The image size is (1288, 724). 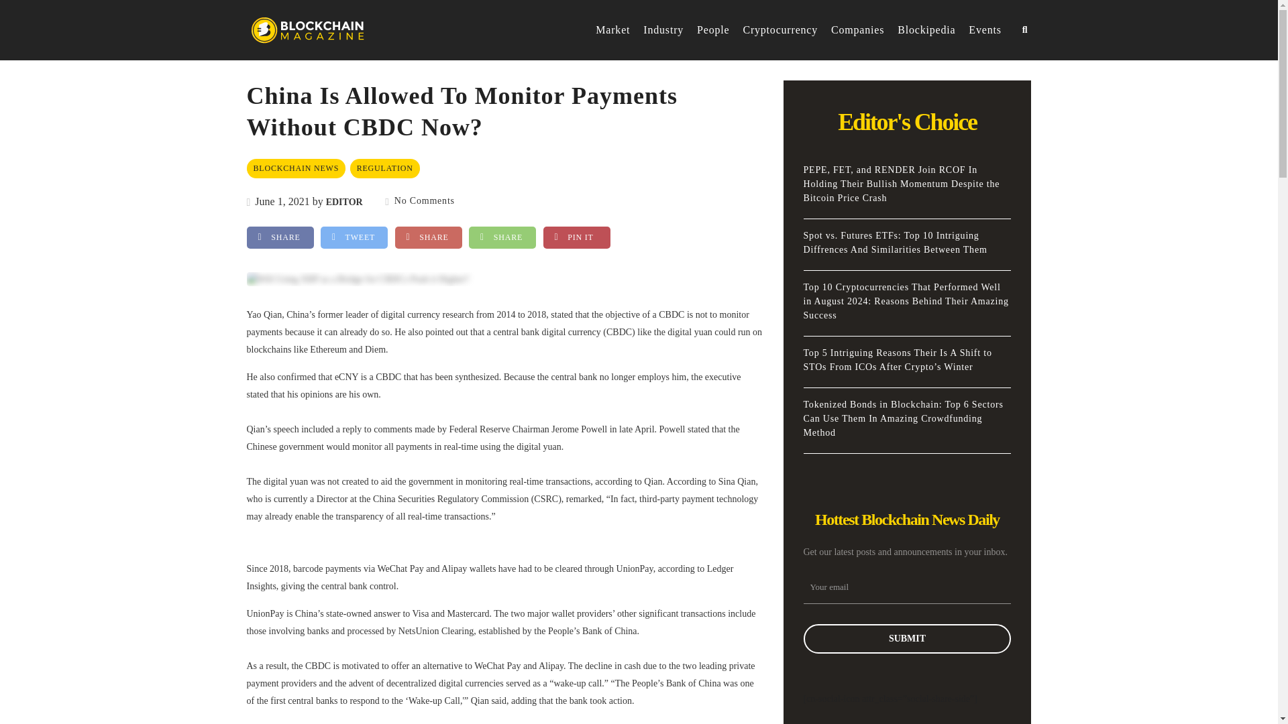 What do you see at coordinates (280, 237) in the screenshot?
I see `SHARE` at bounding box center [280, 237].